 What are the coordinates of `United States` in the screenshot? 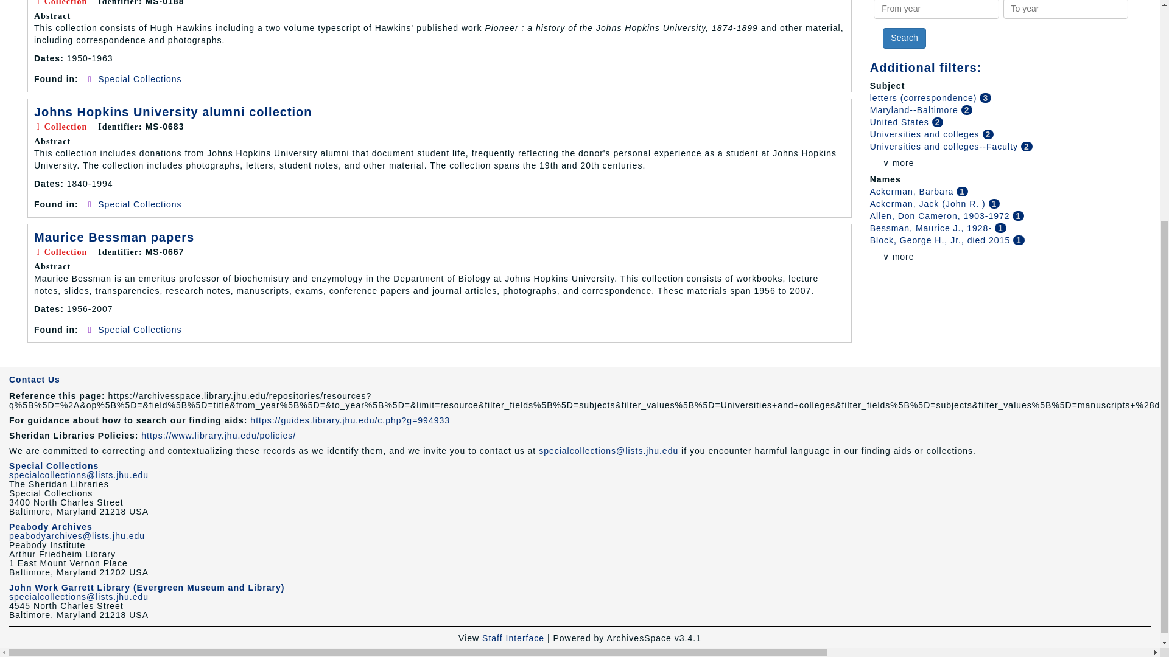 It's located at (900, 122).